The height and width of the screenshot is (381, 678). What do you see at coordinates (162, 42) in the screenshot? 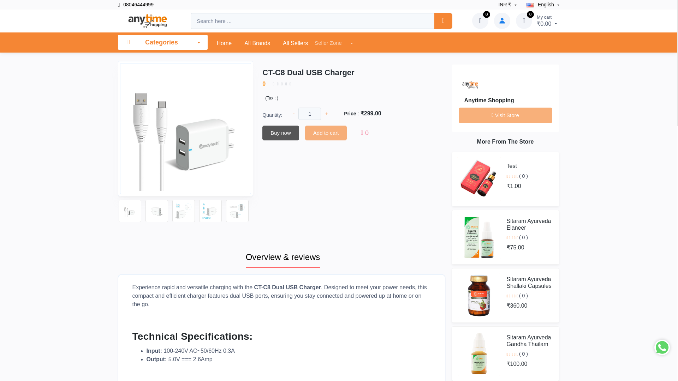
I see `Categories` at bounding box center [162, 42].